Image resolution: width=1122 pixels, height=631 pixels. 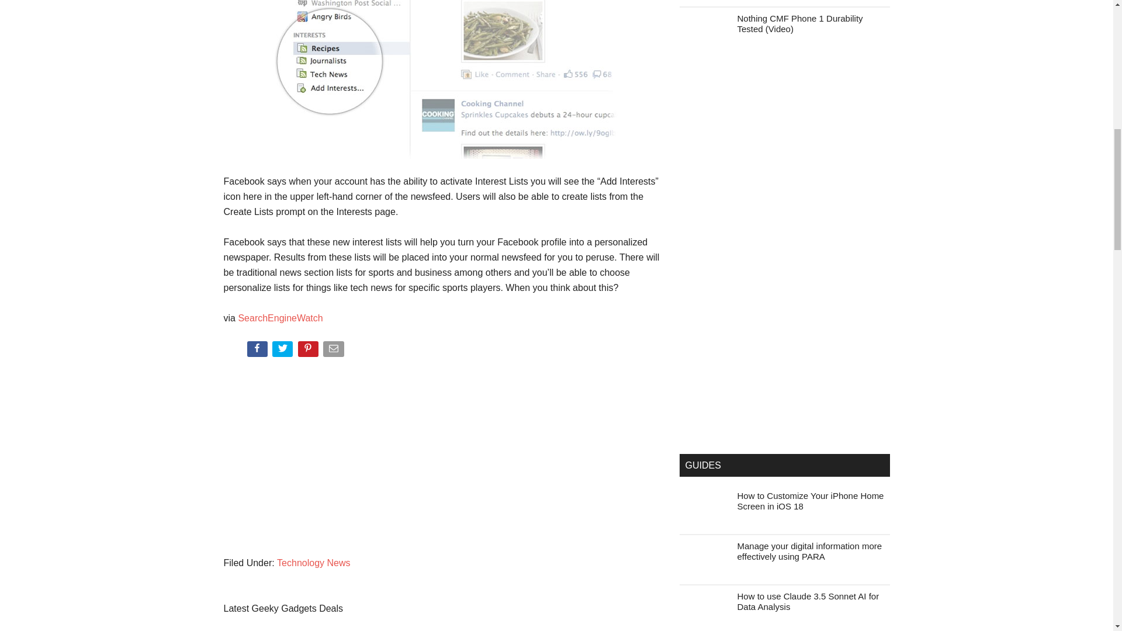 I want to click on Email, so click(x=334, y=351).